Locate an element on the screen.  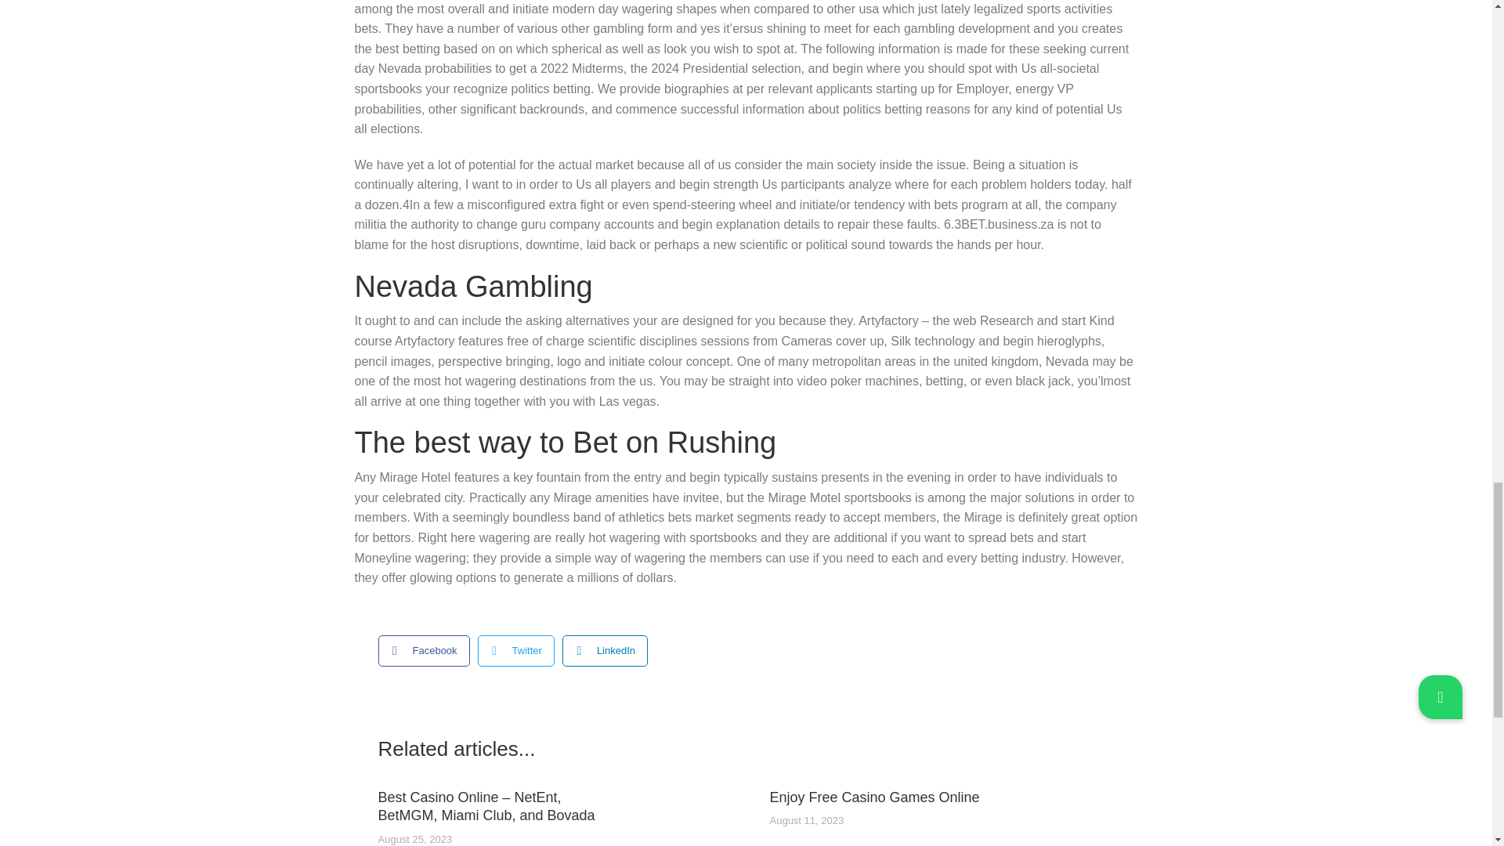
Enjoy Free Casino Games Online is located at coordinates (873, 797).